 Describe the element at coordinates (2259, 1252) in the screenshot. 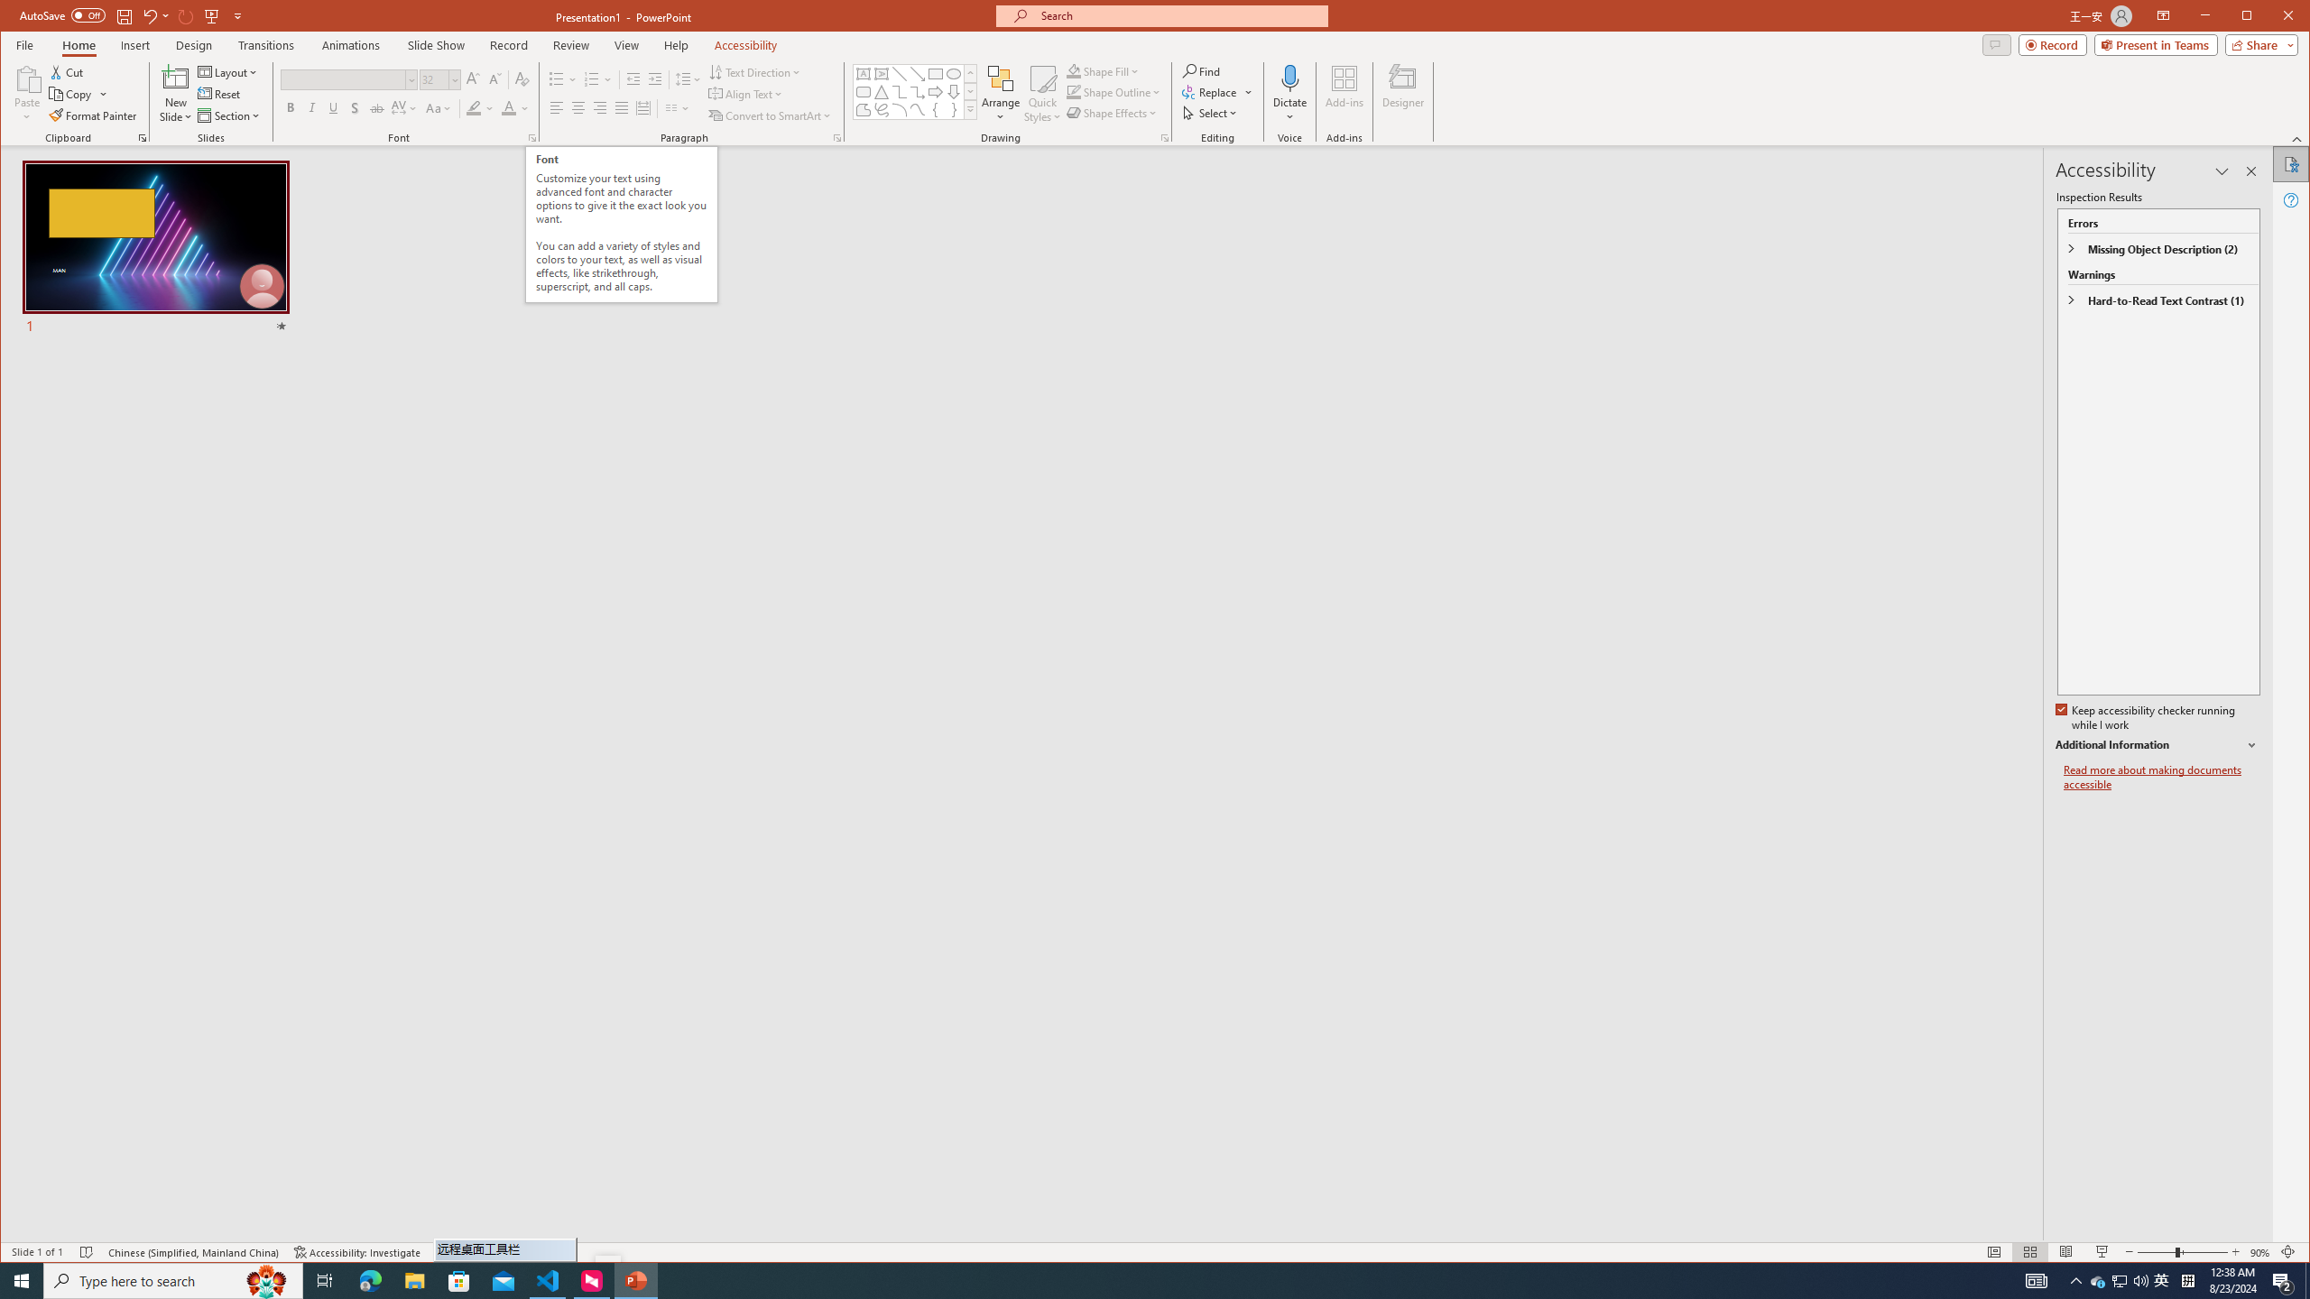

I see `Zoom 90%` at that location.